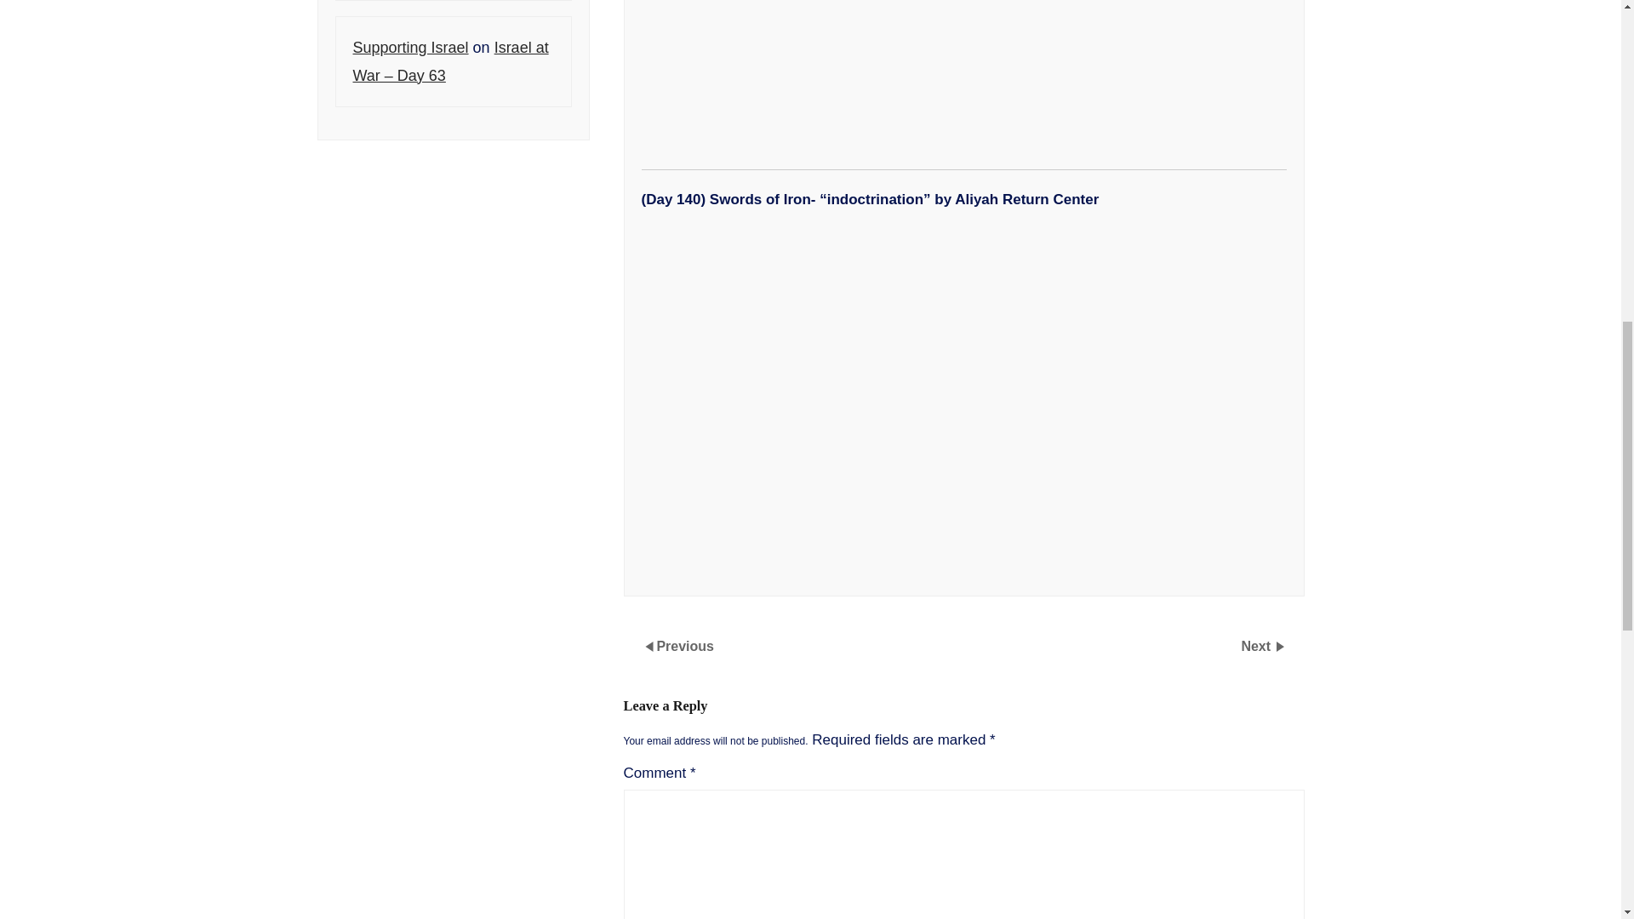 This screenshot has width=1634, height=919. I want to click on Previous, so click(685, 645).